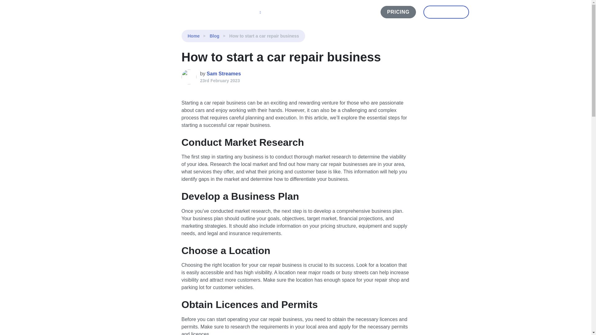  Describe the element at coordinates (223, 74) in the screenshot. I see `Sam Streames` at that location.